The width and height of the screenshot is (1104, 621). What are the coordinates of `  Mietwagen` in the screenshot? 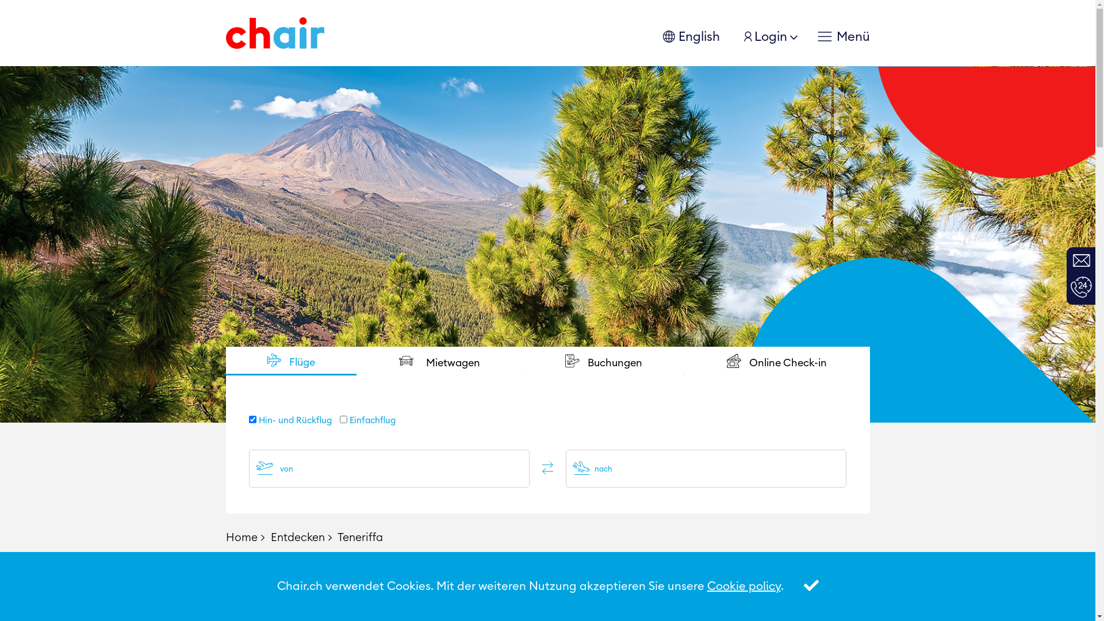 It's located at (440, 361).